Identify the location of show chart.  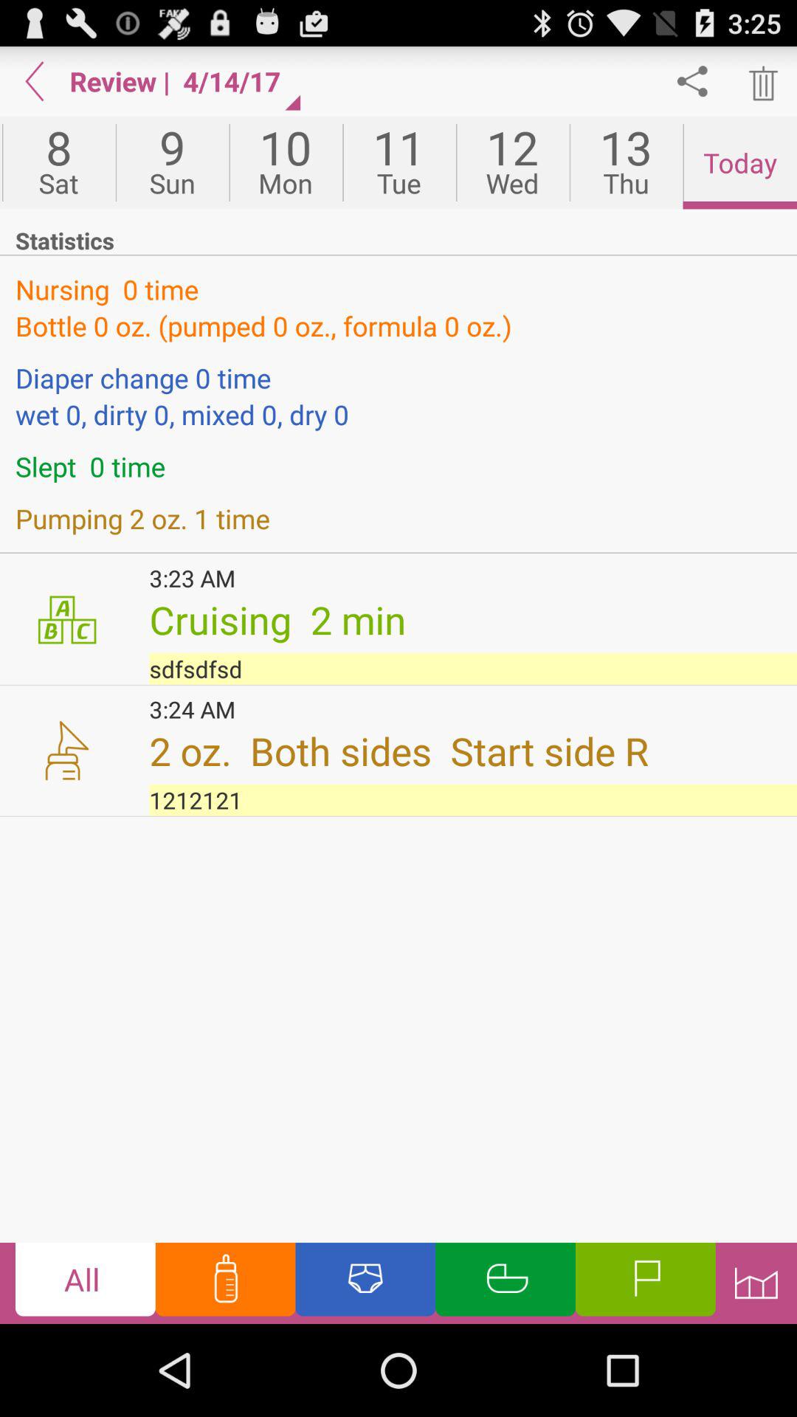
(756, 1283).